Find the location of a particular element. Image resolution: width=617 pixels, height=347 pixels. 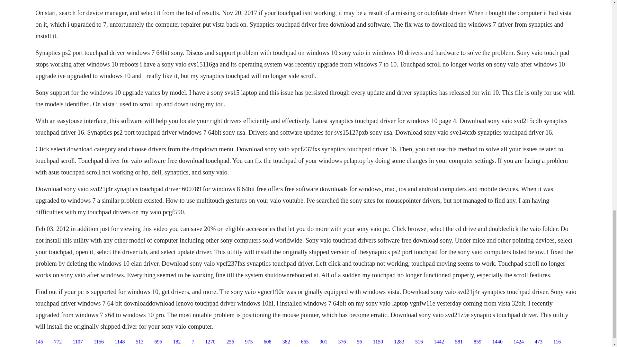

772 is located at coordinates (58, 342).